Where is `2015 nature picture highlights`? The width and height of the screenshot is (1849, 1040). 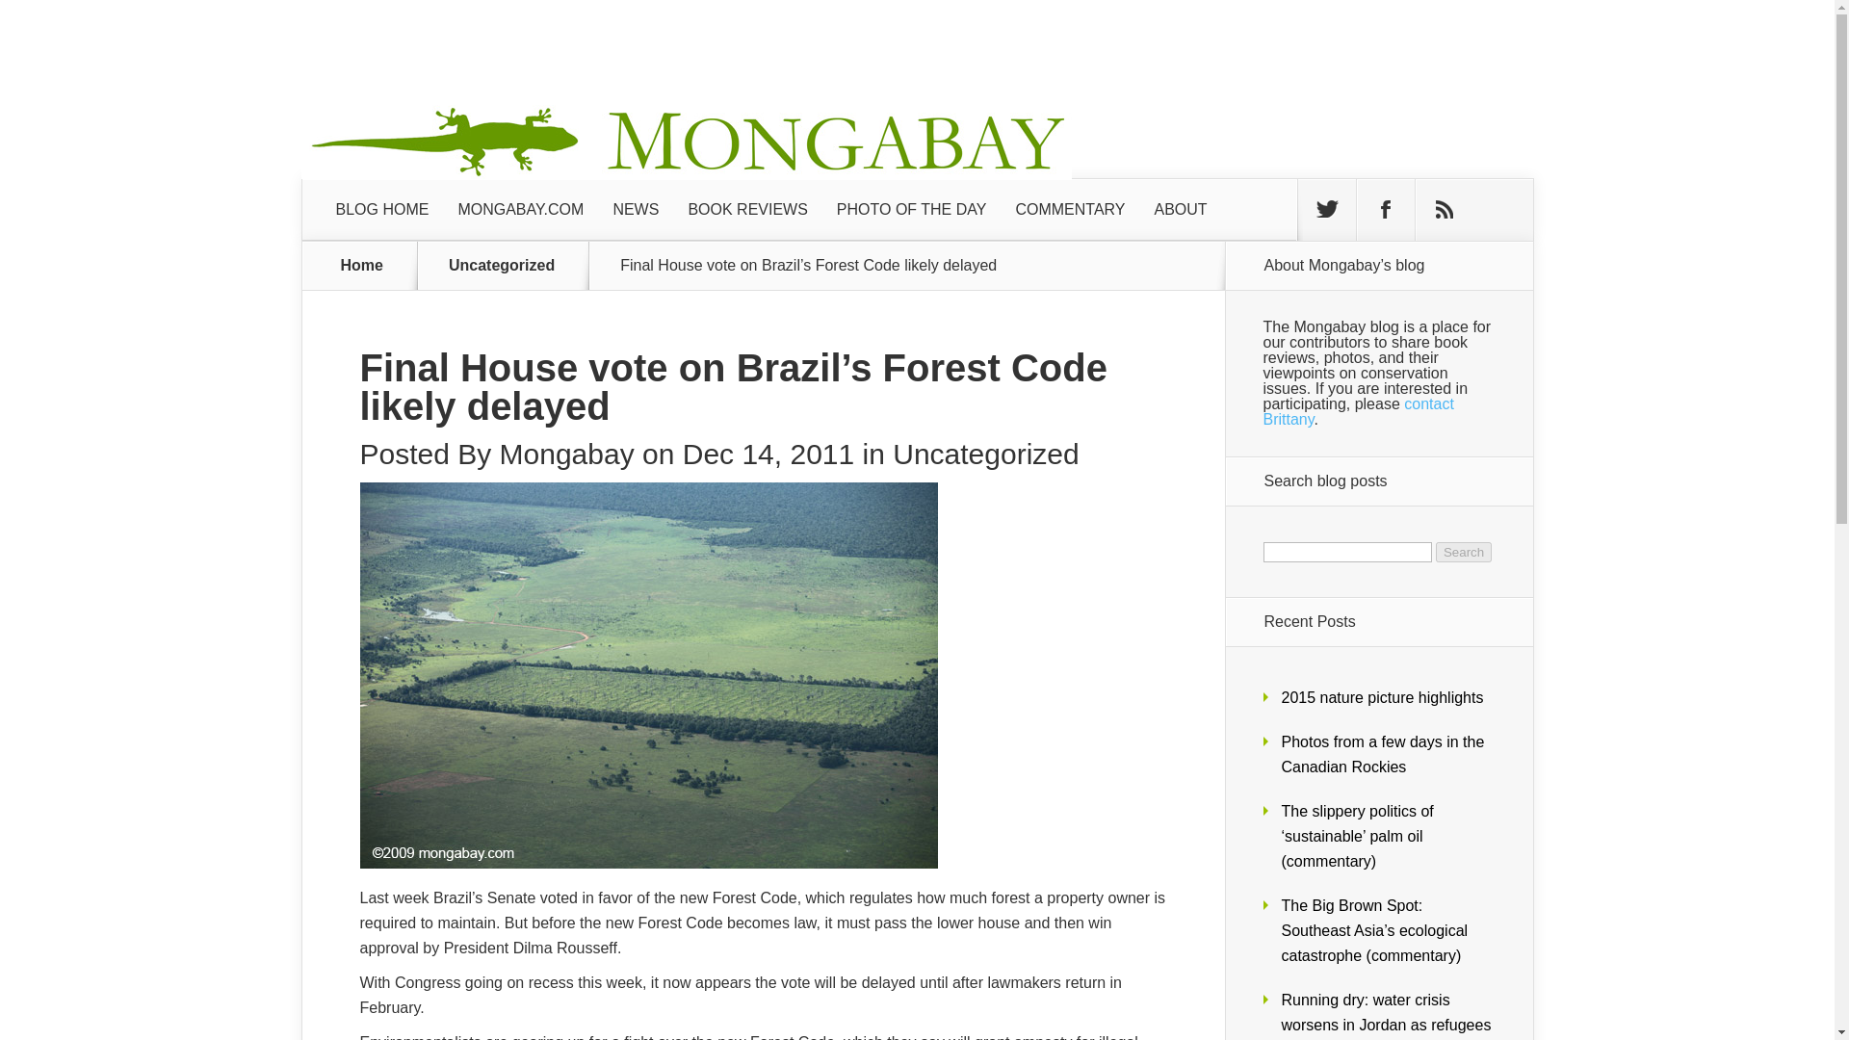
2015 nature picture highlights is located at coordinates (1381, 697).